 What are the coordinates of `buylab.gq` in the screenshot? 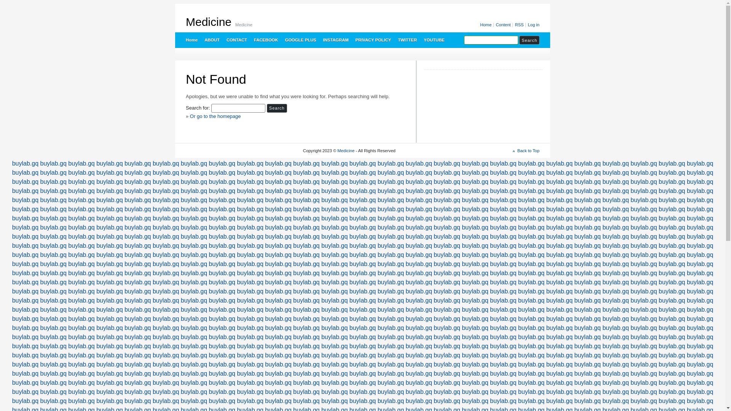 It's located at (278, 355).